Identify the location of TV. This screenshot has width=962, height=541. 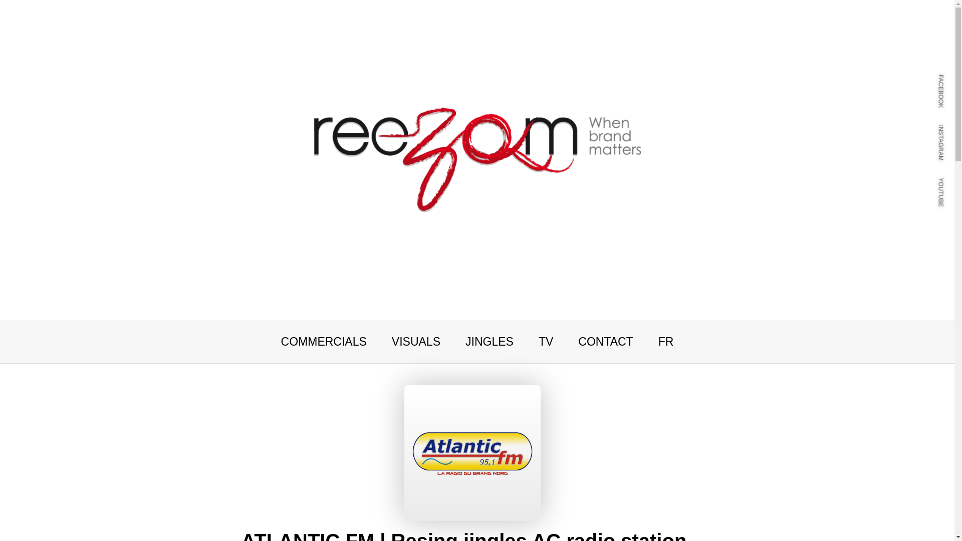
(546, 342).